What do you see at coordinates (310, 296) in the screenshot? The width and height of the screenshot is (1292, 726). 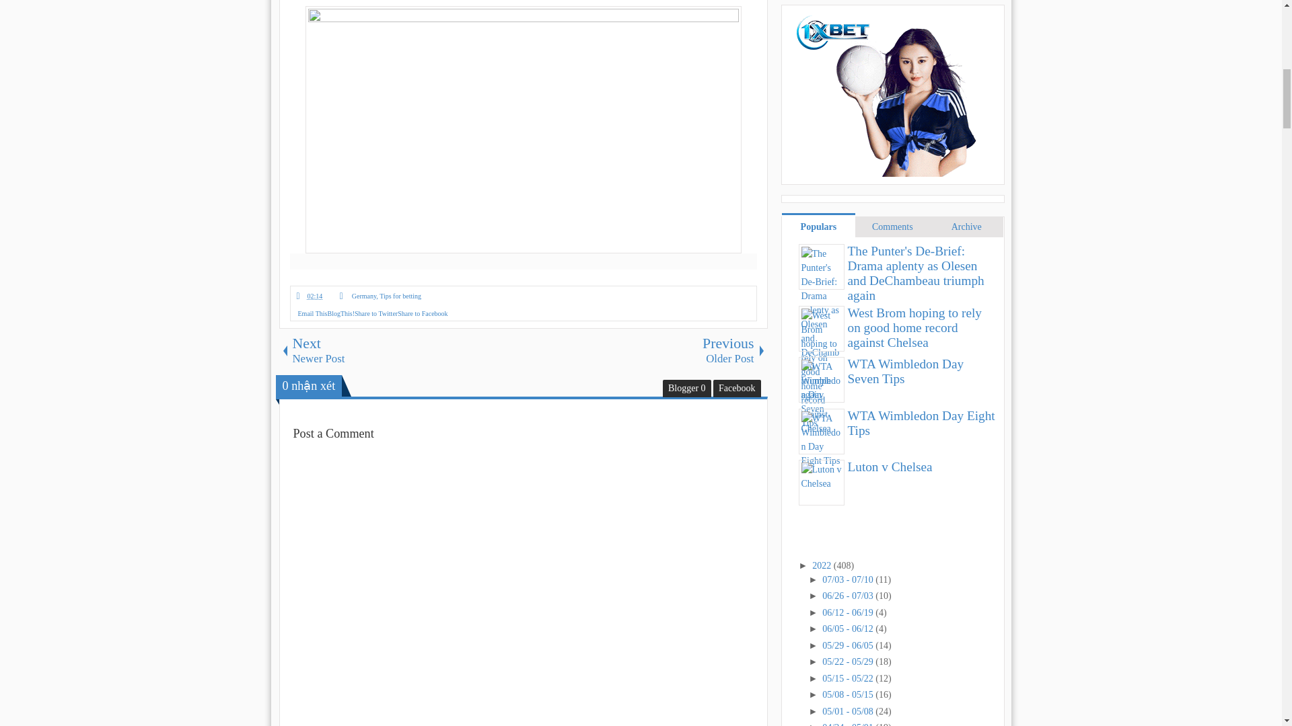 I see `02:14` at bounding box center [310, 296].